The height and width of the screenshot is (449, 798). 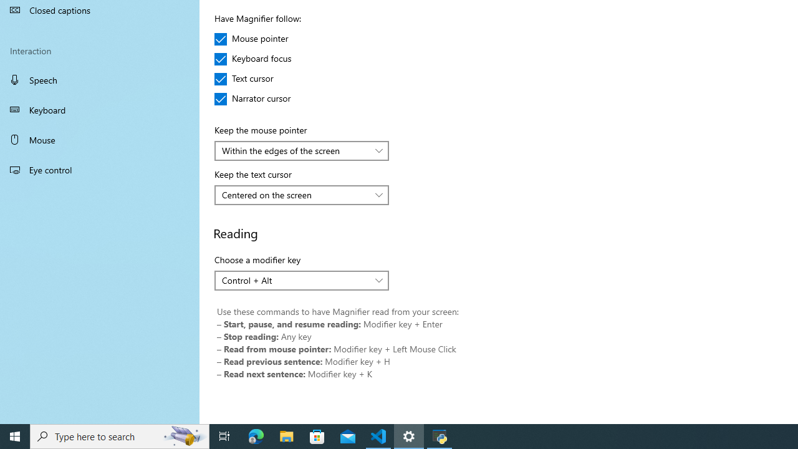 What do you see at coordinates (295, 195) in the screenshot?
I see `Centered on the screen` at bounding box center [295, 195].